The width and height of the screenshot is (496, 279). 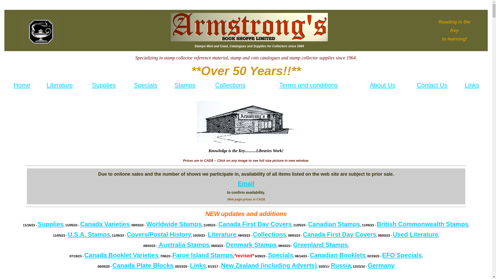 What do you see at coordinates (339, 234) in the screenshot?
I see `Canada First Day Covers` at bounding box center [339, 234].